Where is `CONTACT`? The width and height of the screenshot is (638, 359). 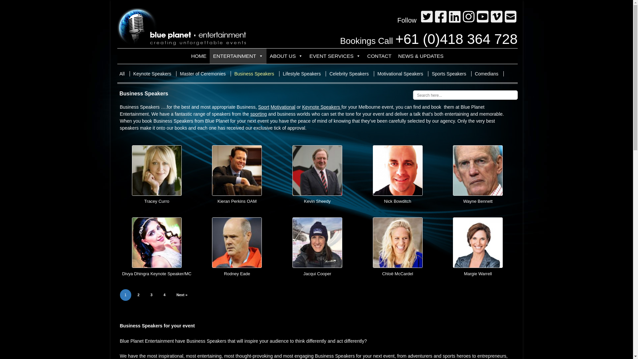 CONTACT is located at coordinates (379, 56).